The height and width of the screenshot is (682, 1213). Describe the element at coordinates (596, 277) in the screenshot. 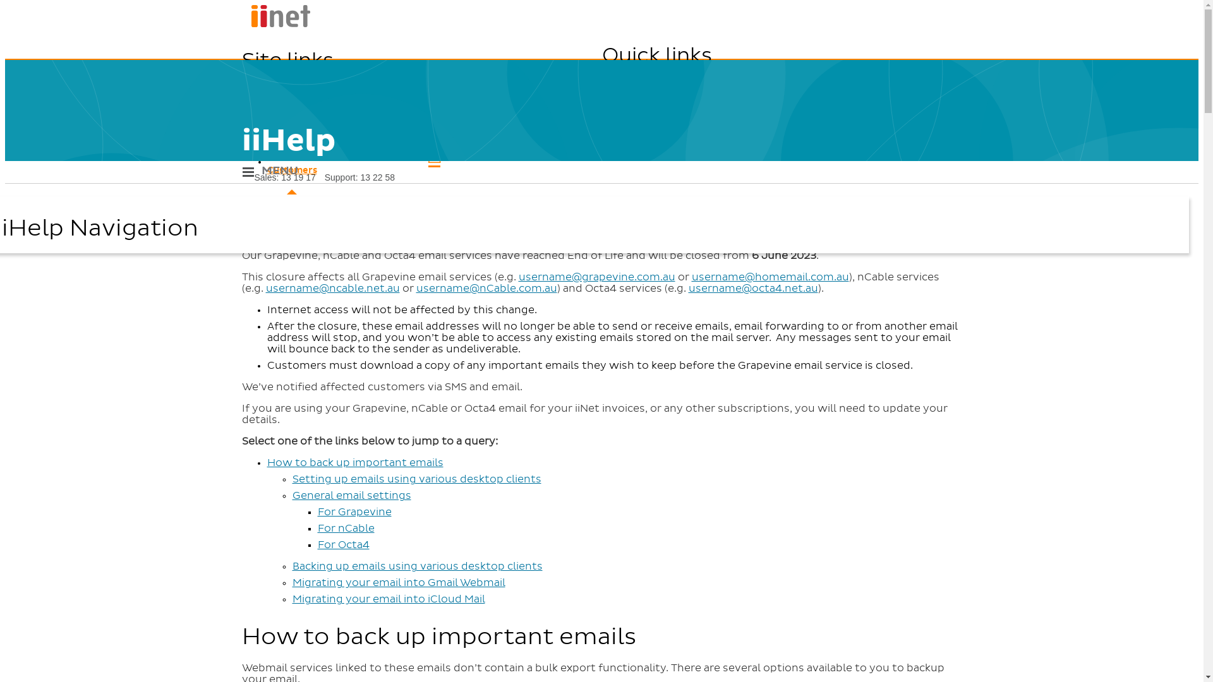

I see `username@grapevine.com.au` at that location.